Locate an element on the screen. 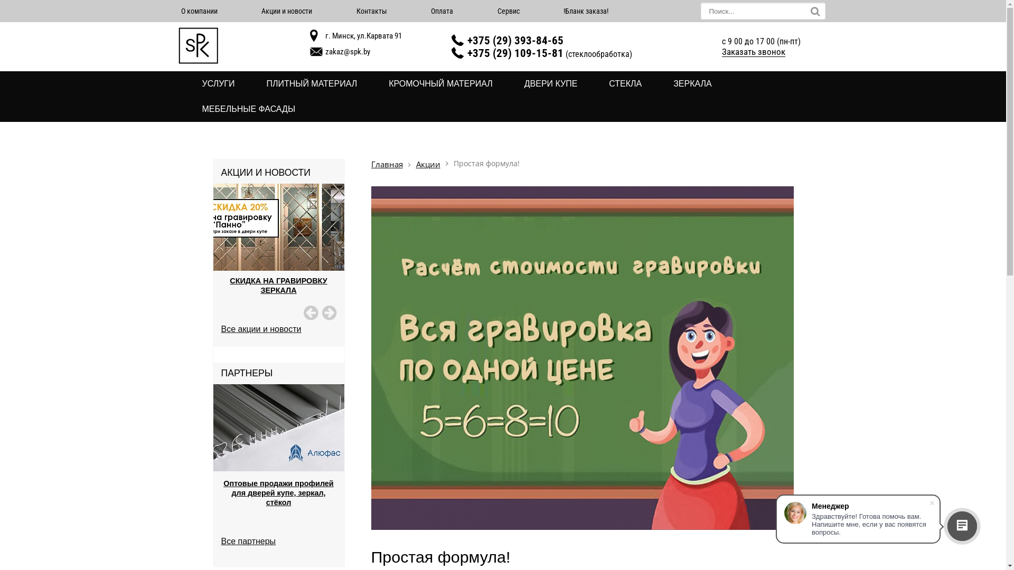 The height and width of the screenshot is (570, 1014). zakaz@spk.by is located at coordinates (348, 51).